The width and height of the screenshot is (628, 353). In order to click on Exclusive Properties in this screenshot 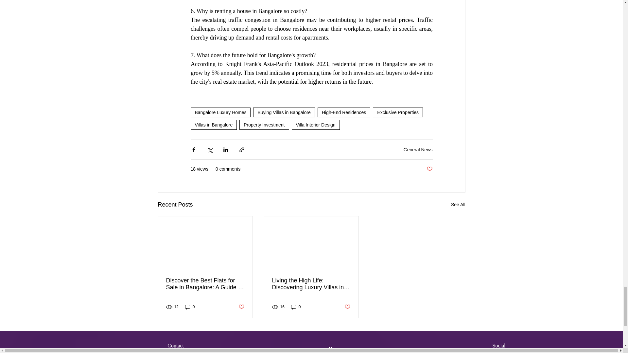, I will do `click(398, 112)`.